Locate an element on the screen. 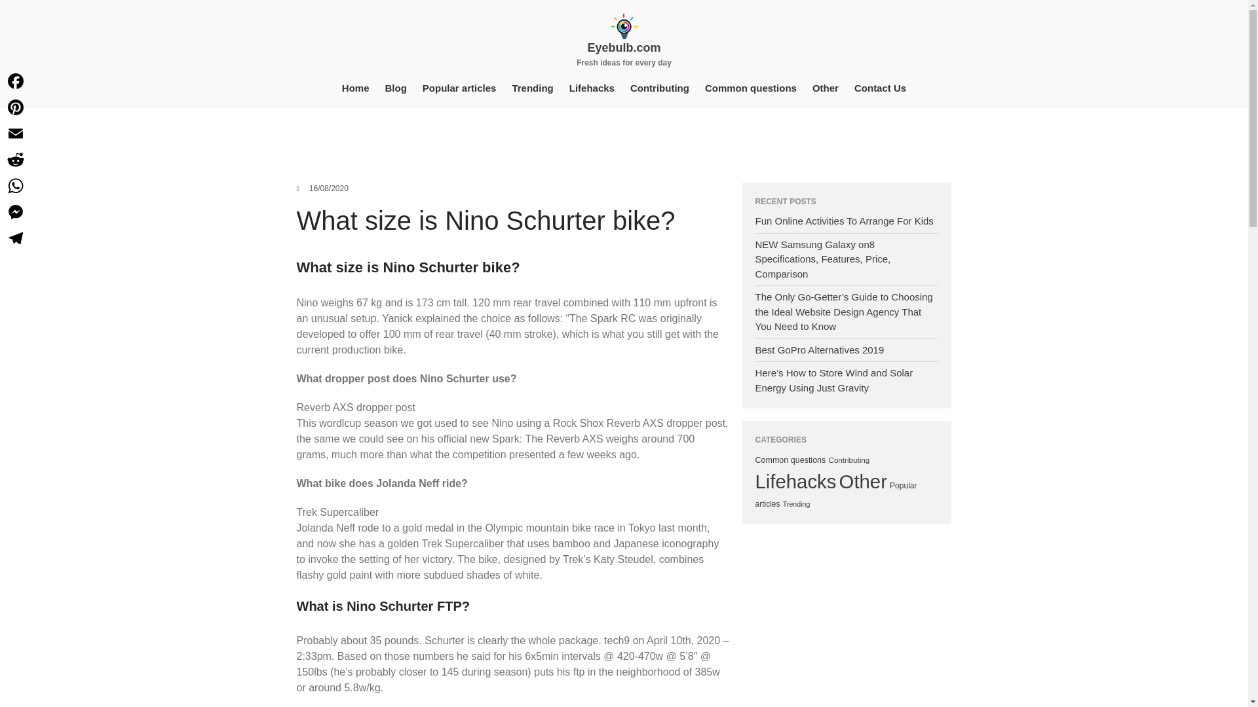 The width and height of the screenshot is (1258, 707). Pinterest is located at coordinates (16, 107).